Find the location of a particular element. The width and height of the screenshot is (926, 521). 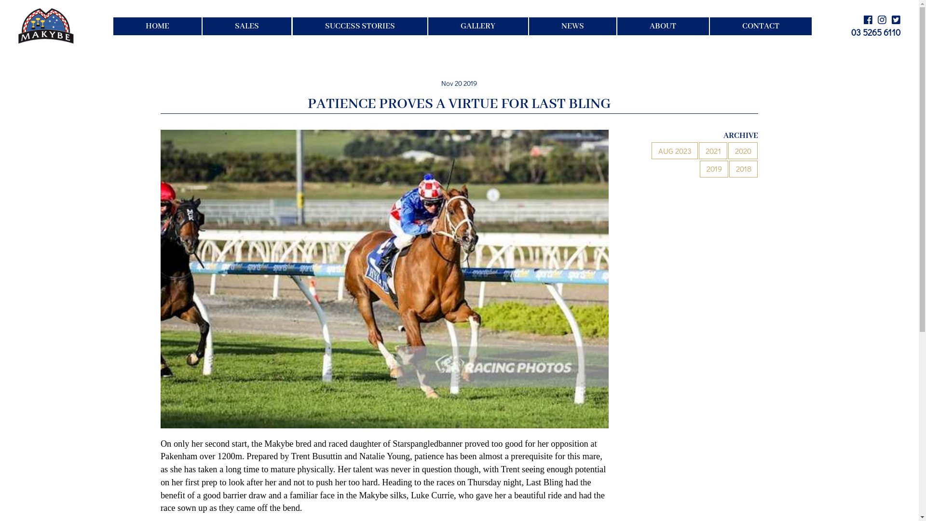

SALES is located at coordinates (247, 26).